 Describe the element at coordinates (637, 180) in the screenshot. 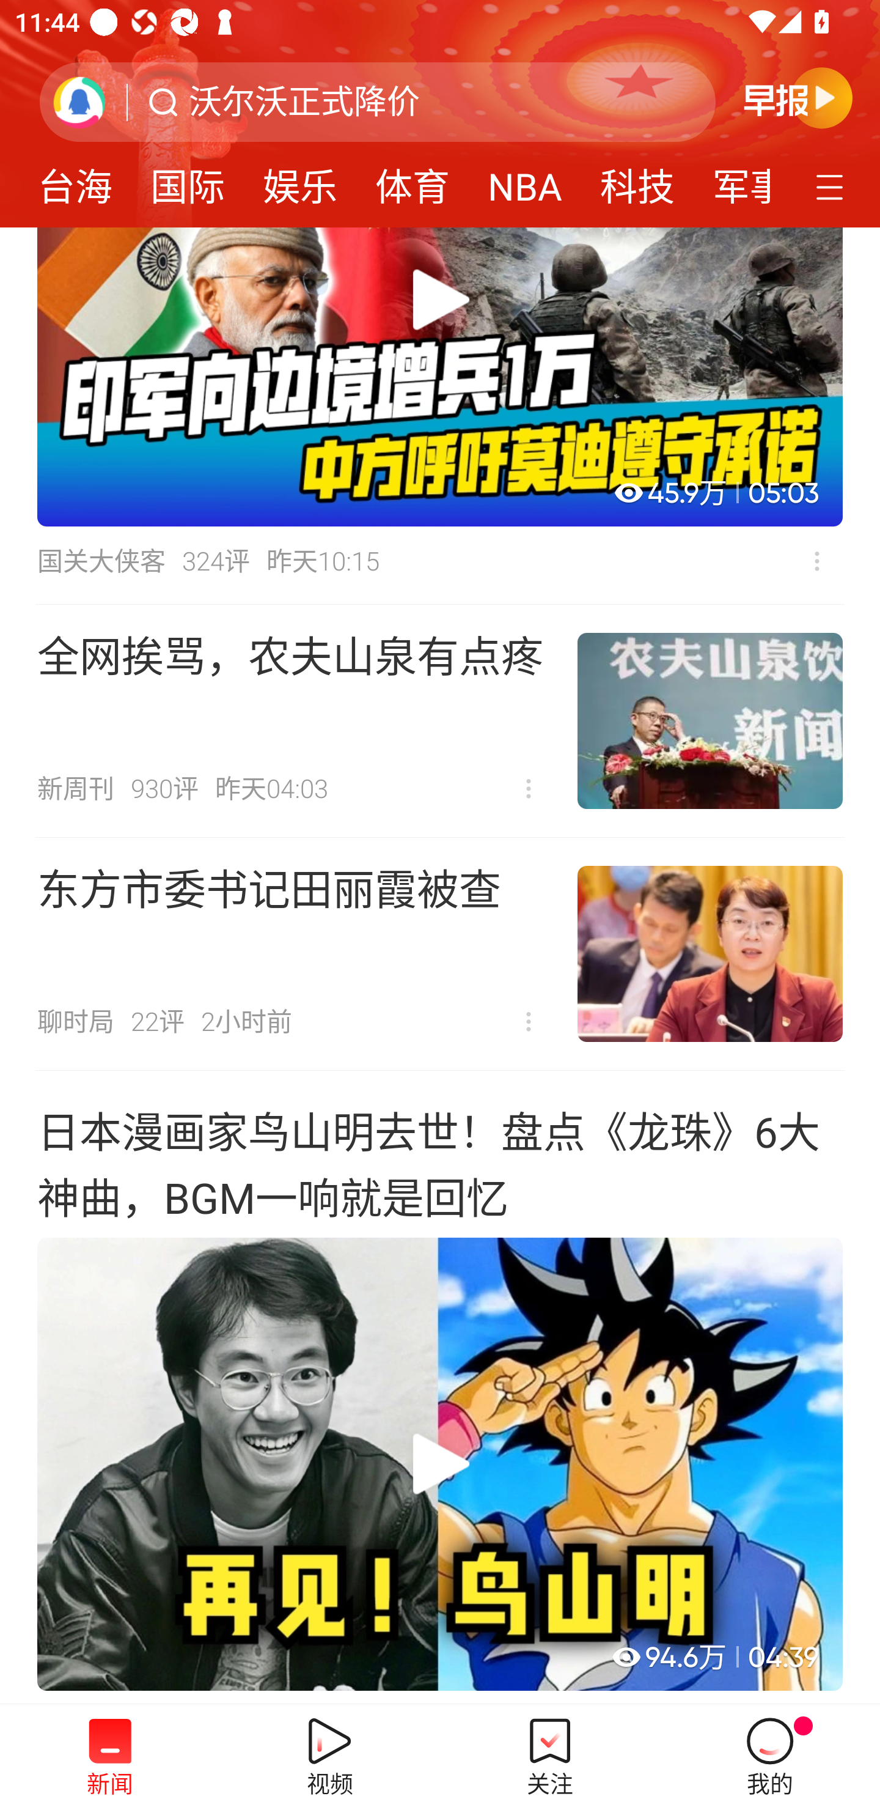

I see `科技` at that location.